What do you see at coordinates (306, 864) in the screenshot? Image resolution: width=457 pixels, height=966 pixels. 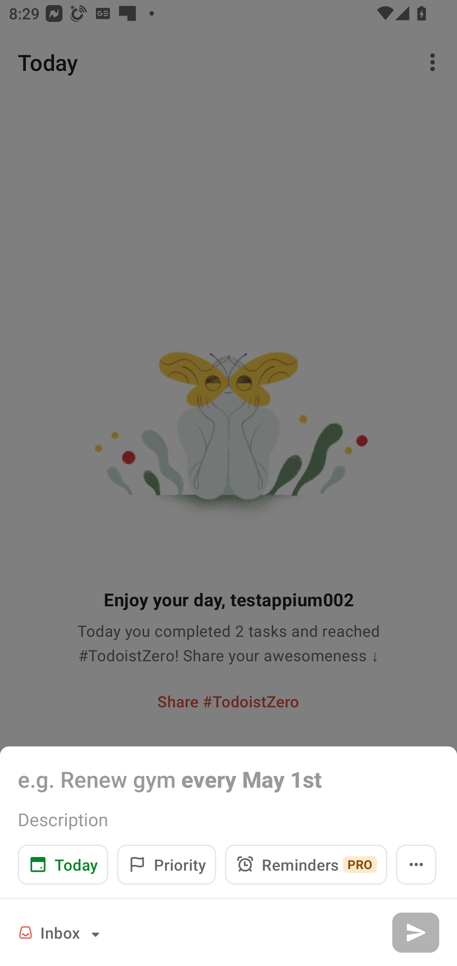 I see `Reminders PRO Reminders` at bounding box center [306, 864].